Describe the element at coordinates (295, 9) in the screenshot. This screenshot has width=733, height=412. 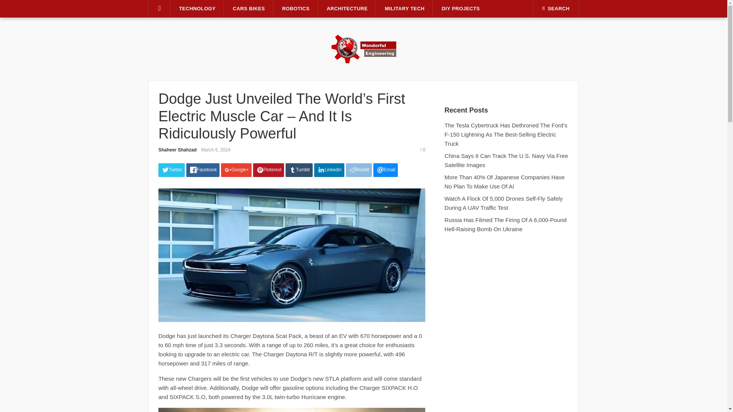
I see `ROBOTICS` at that location.